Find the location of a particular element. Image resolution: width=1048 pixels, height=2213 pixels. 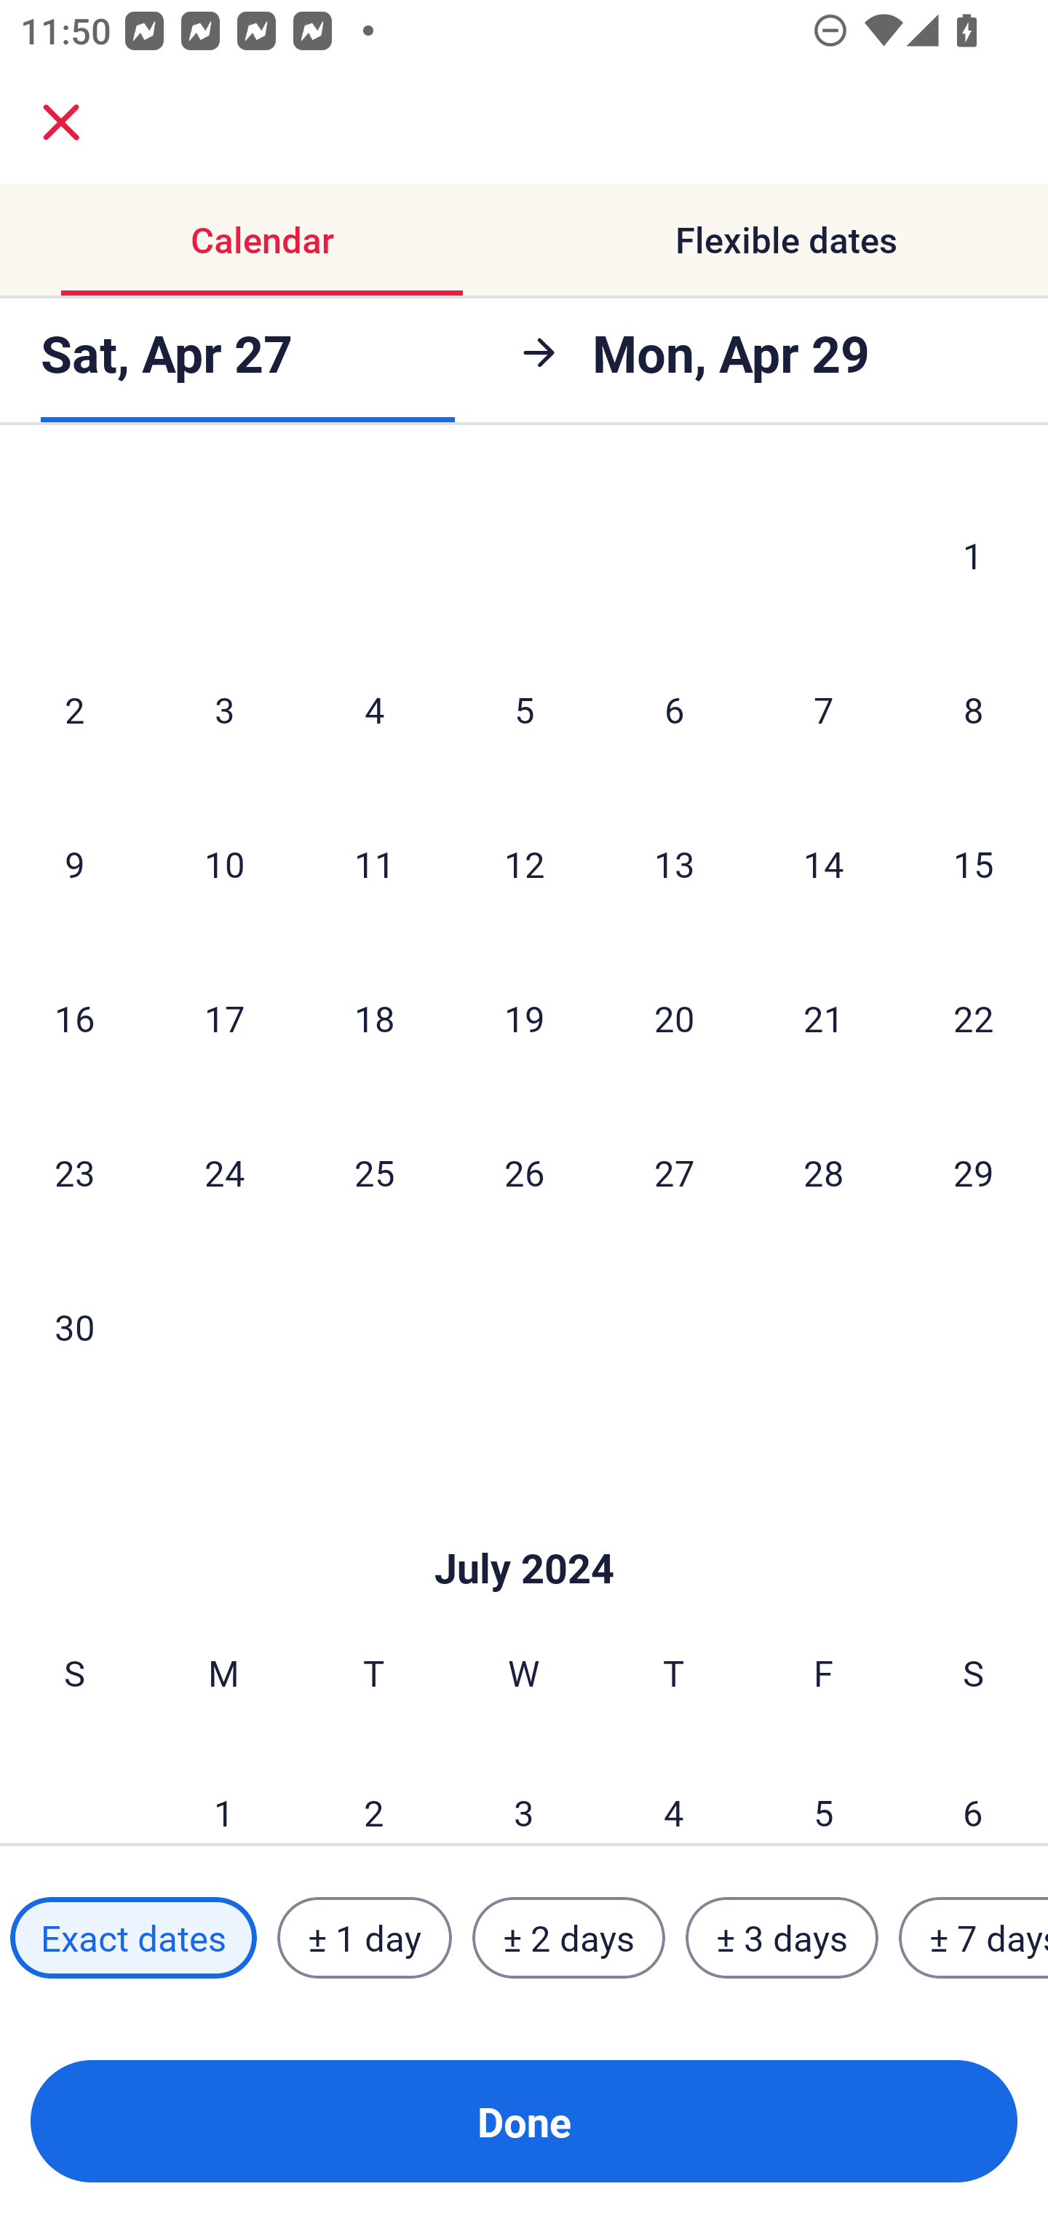

27 Thursday, June 27, 2024 is located at coordinates (674, 1171).